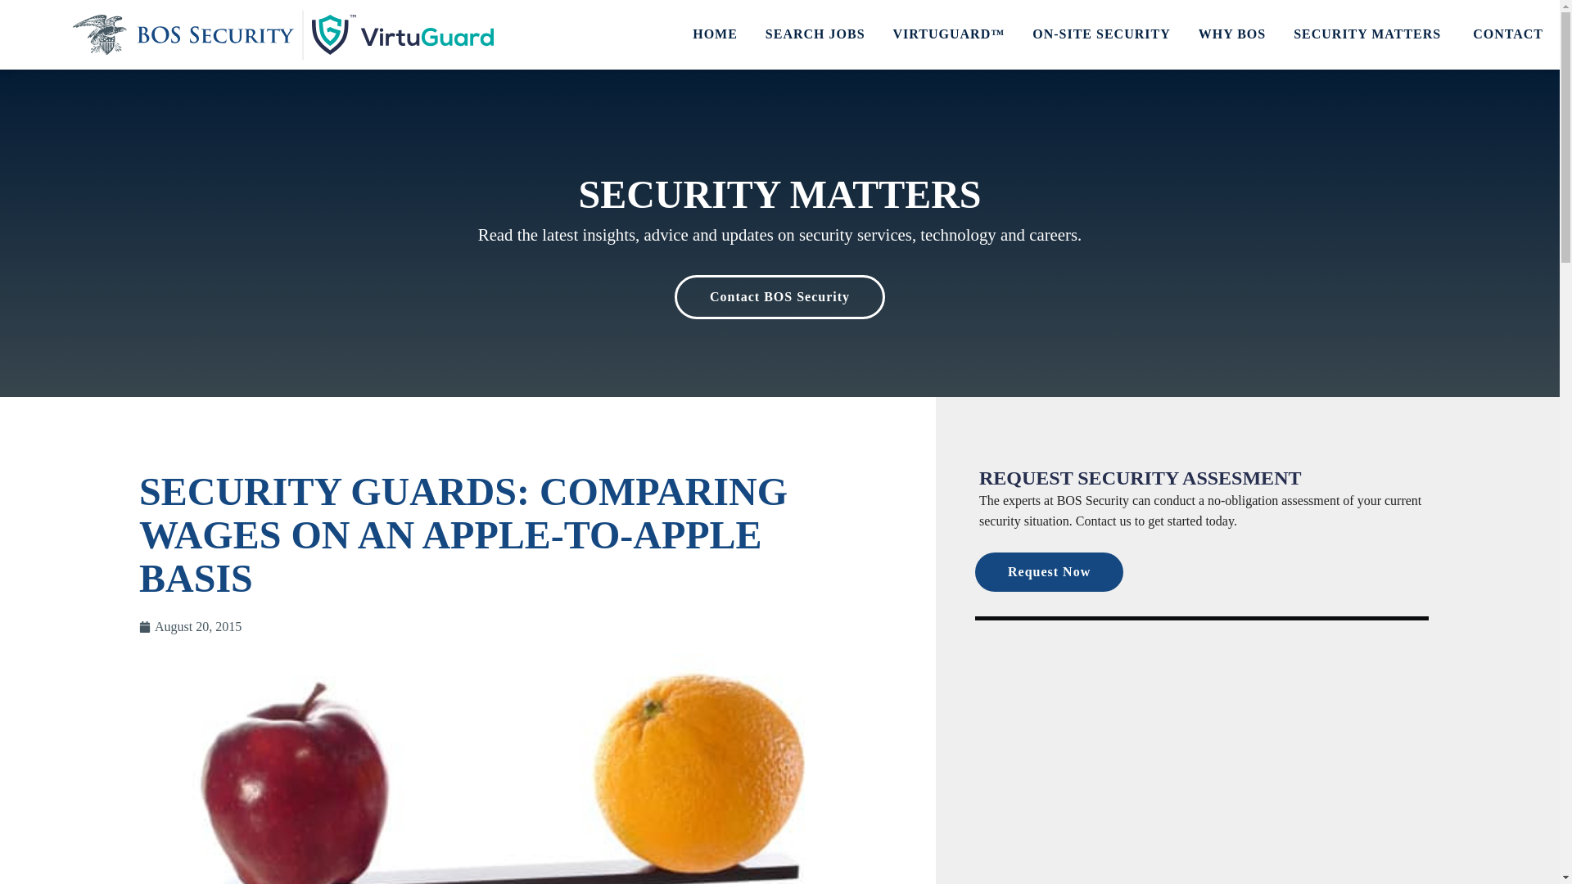 This screenshot has width=1572, height=884. I want to click on SEARCH JOBS, so click(815, 34).